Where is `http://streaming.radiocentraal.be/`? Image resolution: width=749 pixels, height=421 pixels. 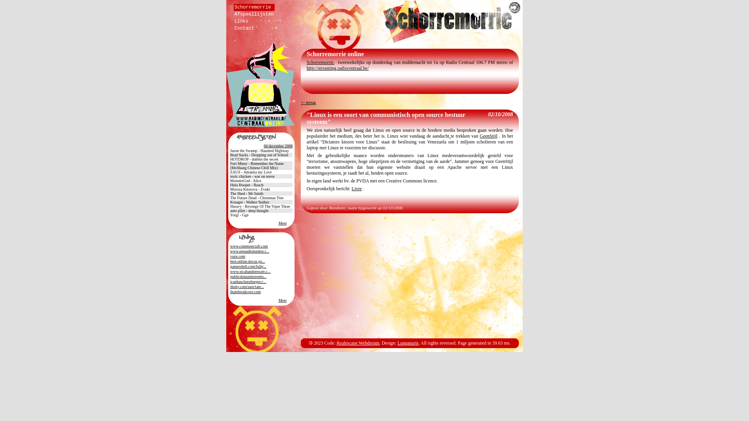 http://streaming.radiocentraal.be/ is located at coordinates (338, 68).